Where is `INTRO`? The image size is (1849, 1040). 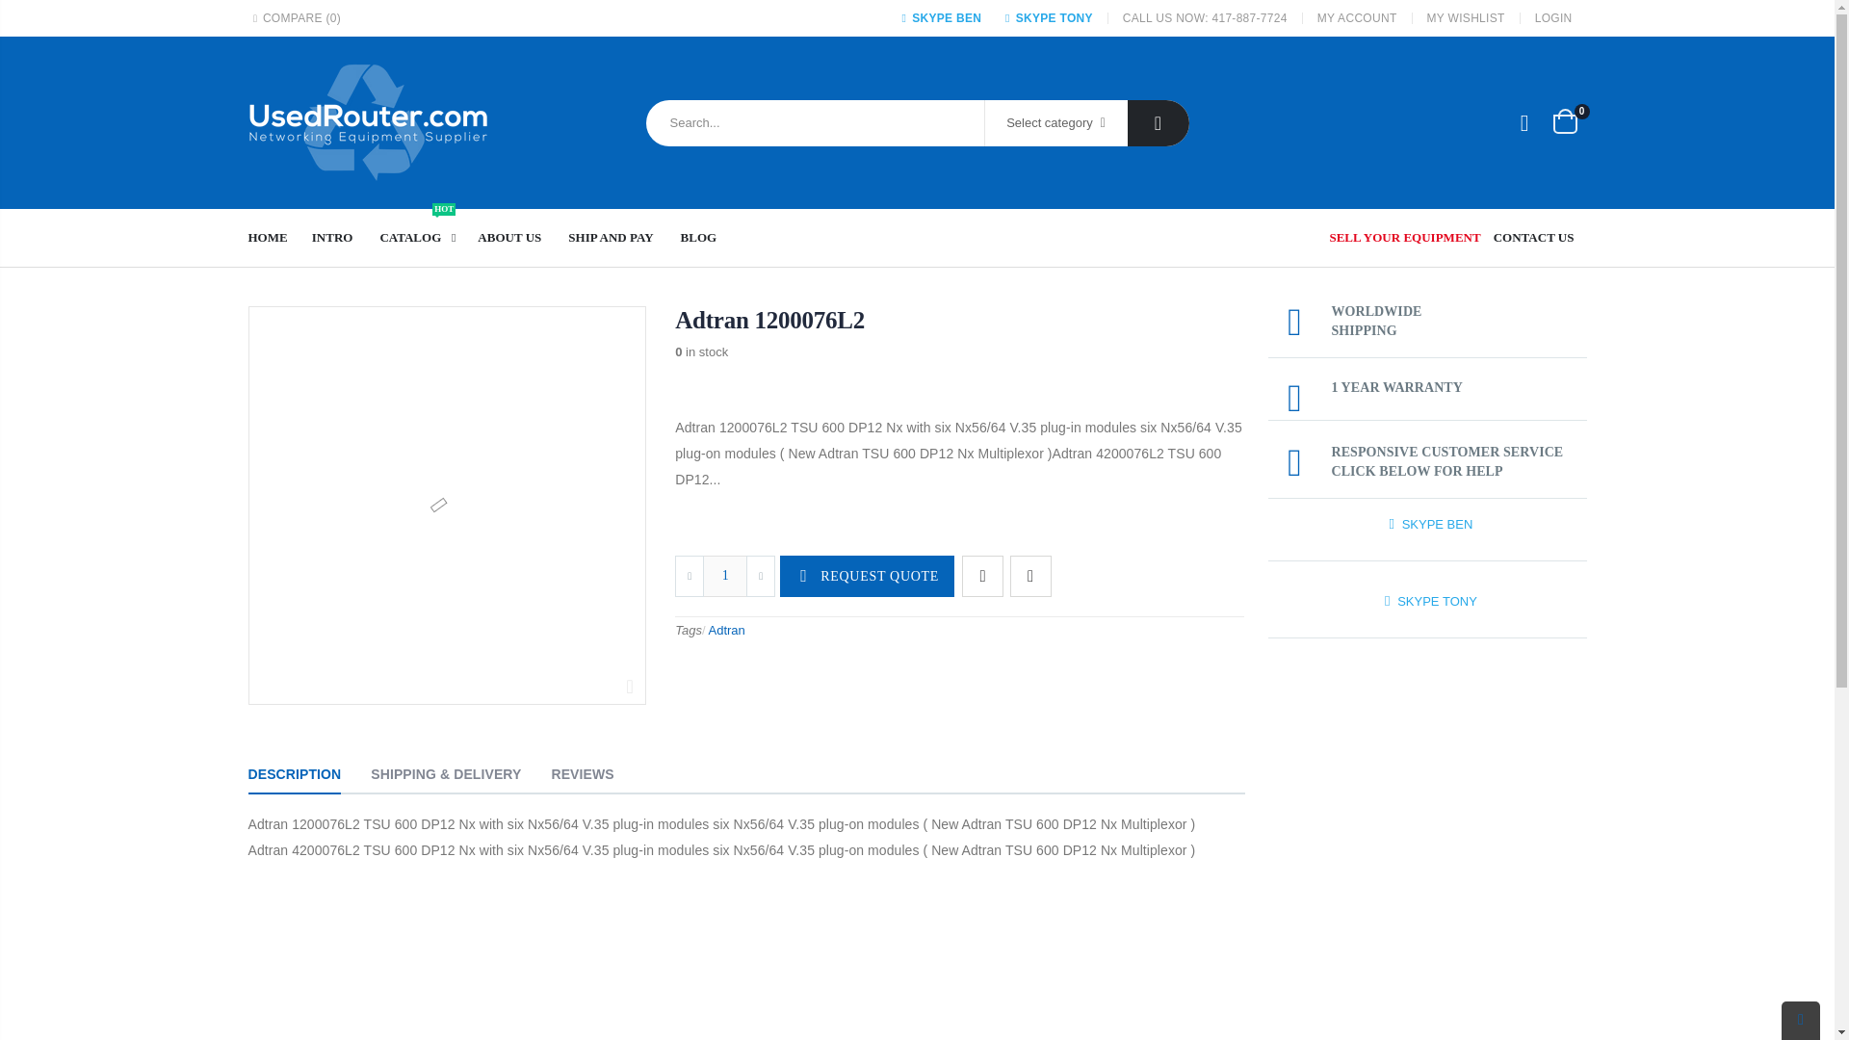
INTRO is located at coordinates (1564, 122).